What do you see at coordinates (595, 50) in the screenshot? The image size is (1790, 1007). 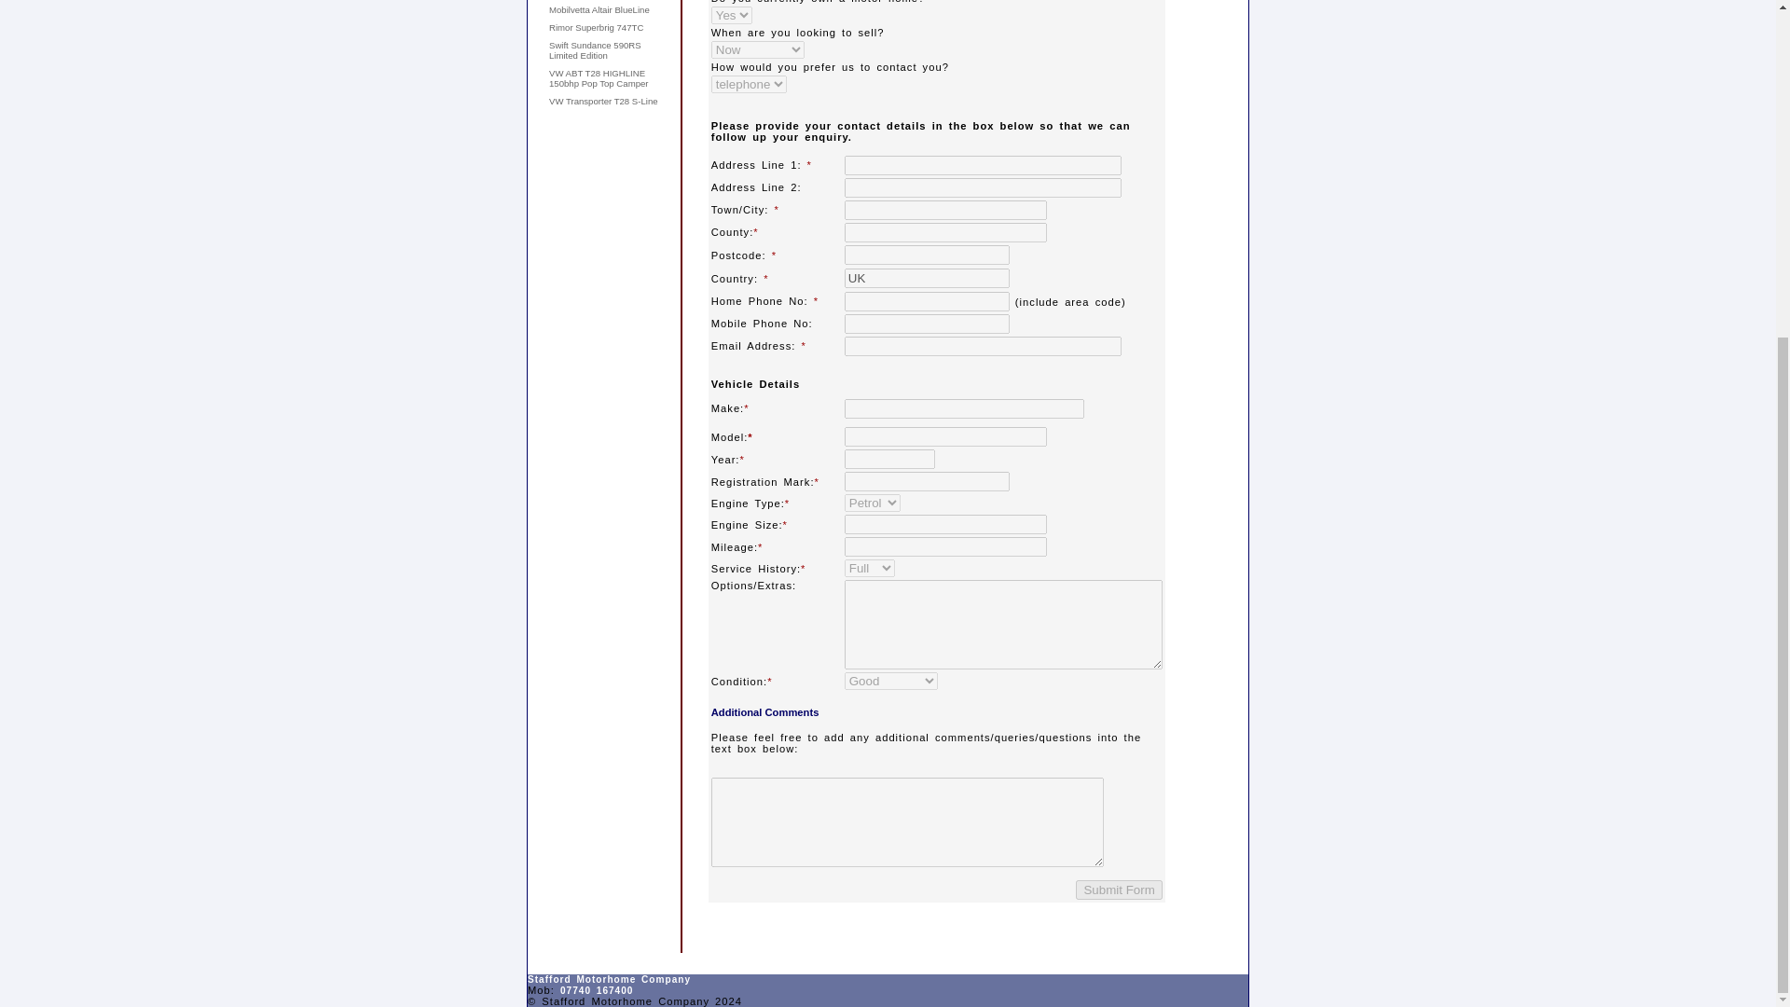 I see `Swift Sundance 590RS Limited Edition` at bounding box center [595, 50].